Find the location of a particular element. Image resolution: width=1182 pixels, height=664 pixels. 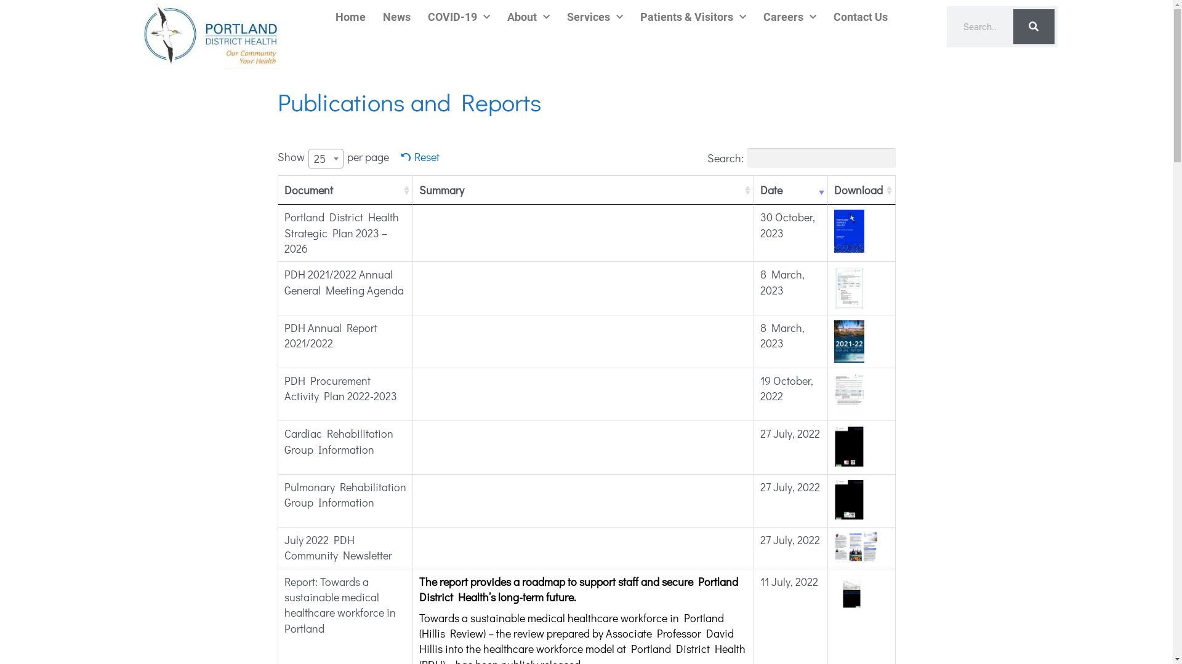

Reset is located at coordinates (420, 157).